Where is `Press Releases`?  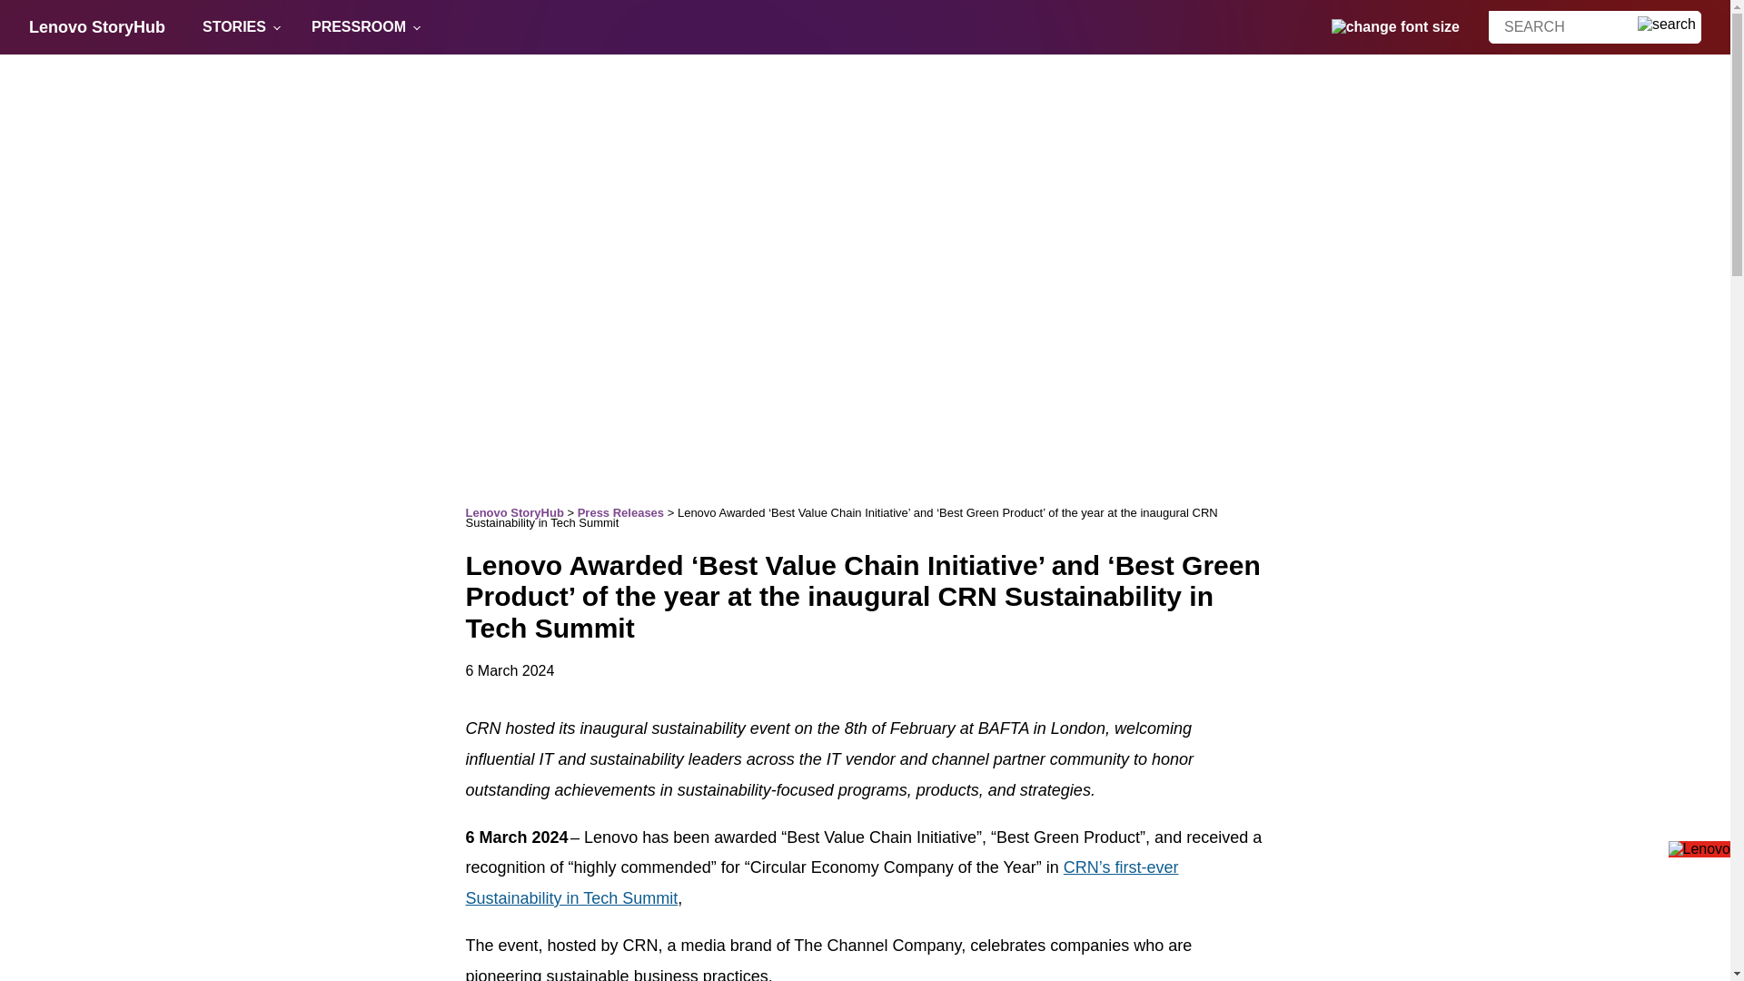
Press Releases is located at coordinates (620, 512).